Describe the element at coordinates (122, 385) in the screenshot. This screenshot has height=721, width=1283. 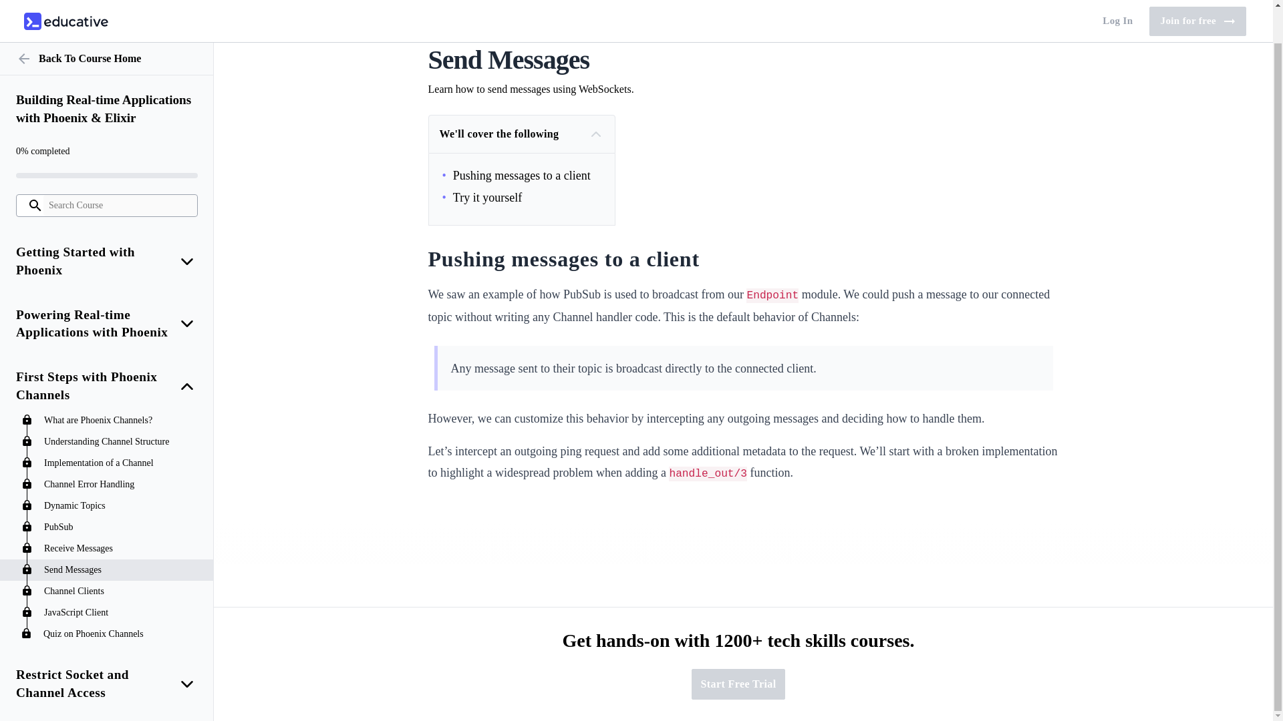
I see `What are Phoenix Channels?` at that location.